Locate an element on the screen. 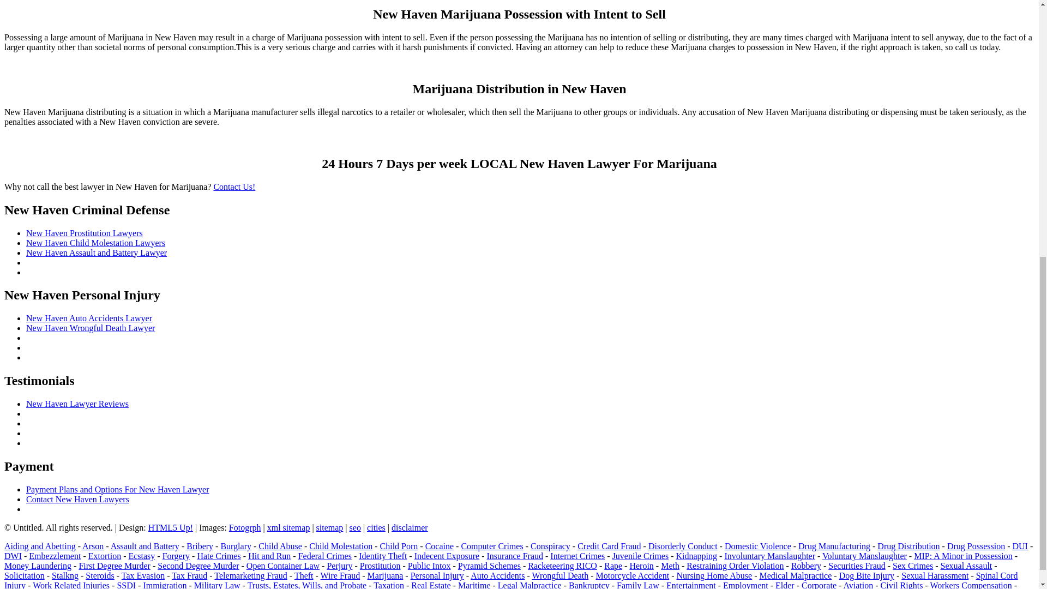 This screenshot has width=1047, height=589. New Haven Wrongful Death Lawyer is located at coordinates (91, 328).